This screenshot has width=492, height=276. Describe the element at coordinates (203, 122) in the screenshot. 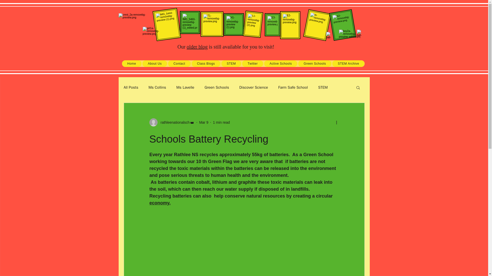

I see `Mar 9` at that location.